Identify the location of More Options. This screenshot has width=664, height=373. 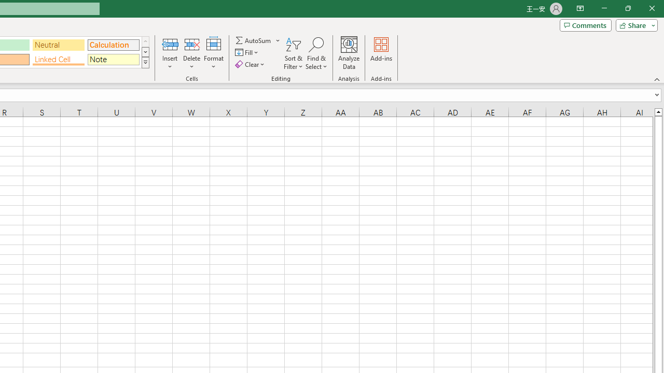
(278, 40).